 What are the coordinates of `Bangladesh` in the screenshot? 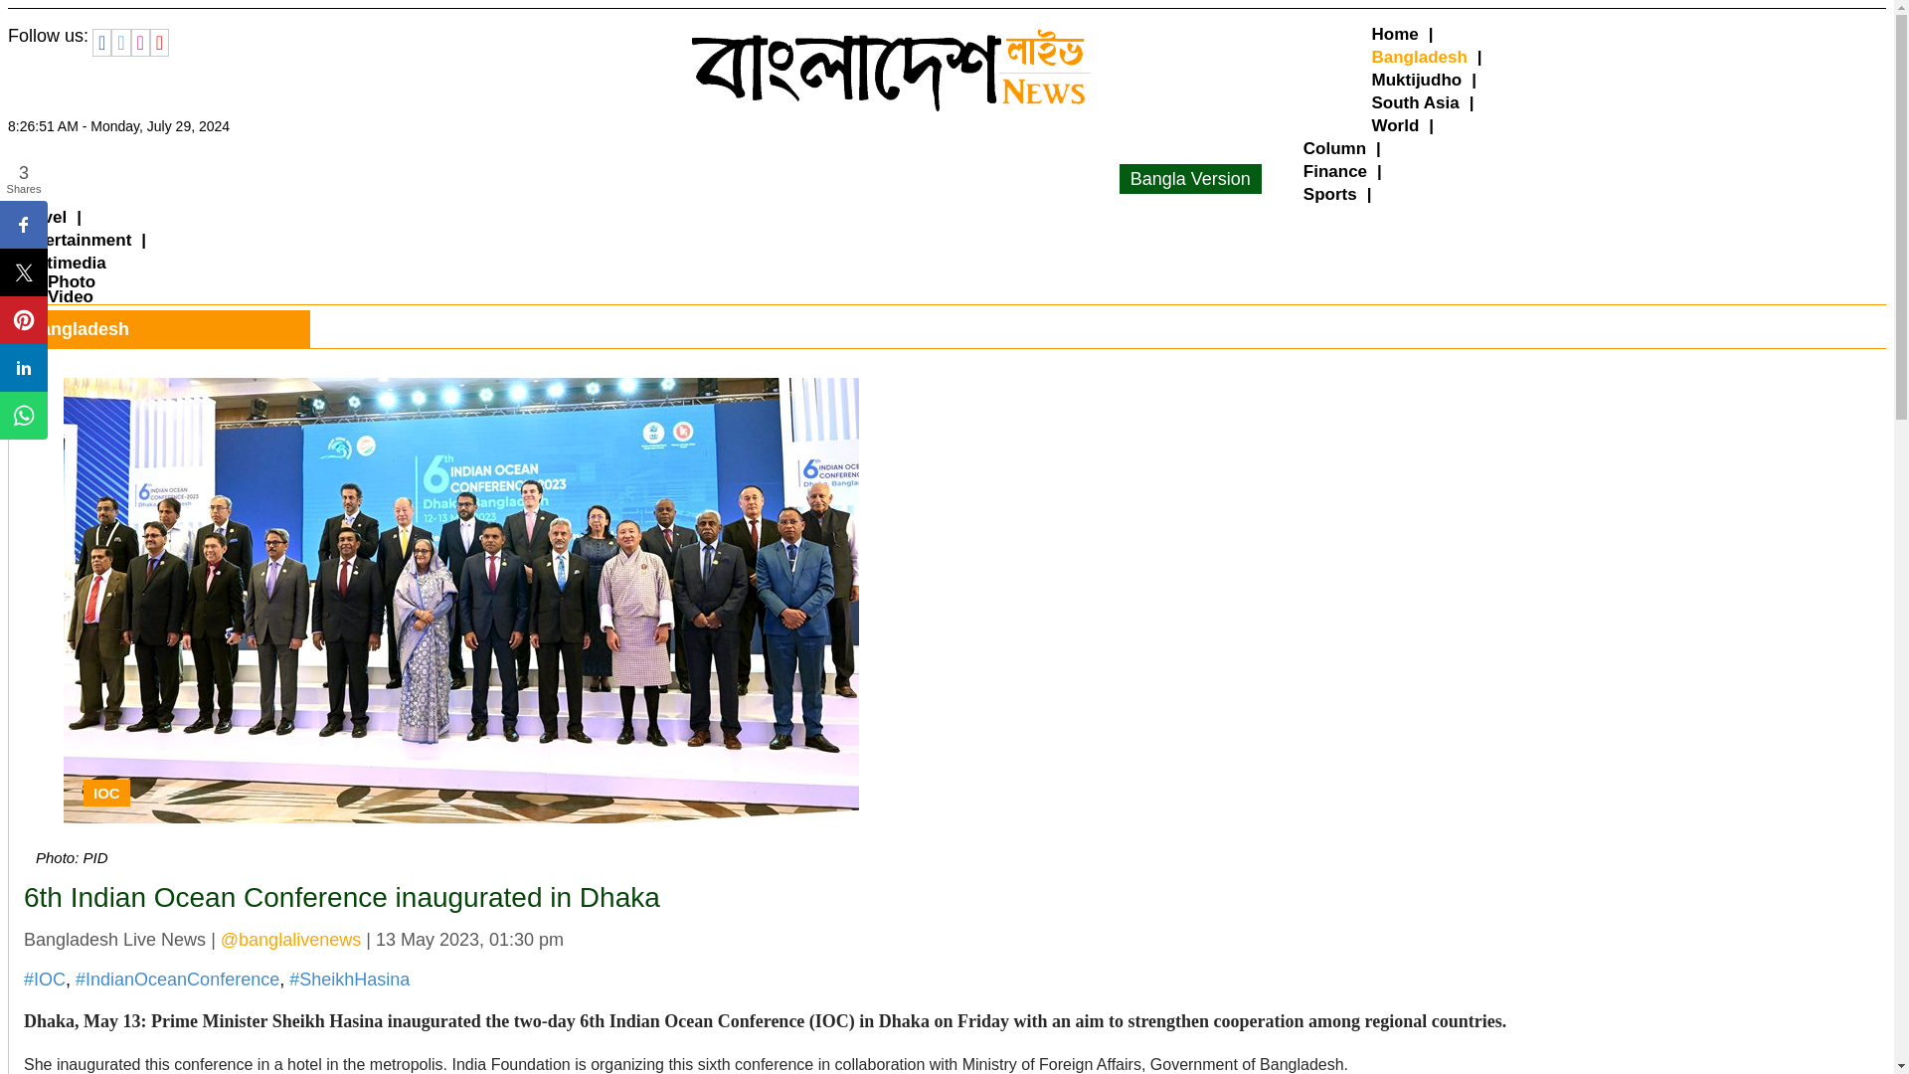 It's located at (1420, 58).